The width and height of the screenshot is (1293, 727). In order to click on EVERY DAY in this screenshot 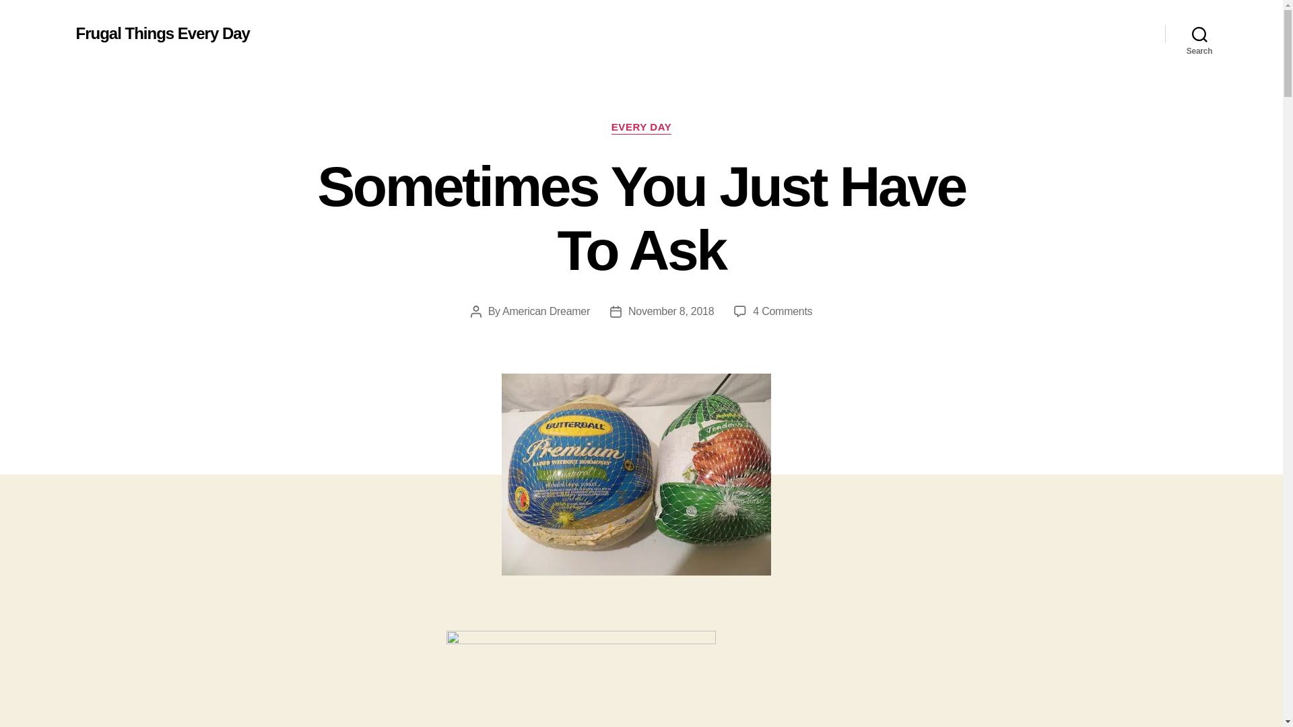, I will do `click(1199, 34)`.